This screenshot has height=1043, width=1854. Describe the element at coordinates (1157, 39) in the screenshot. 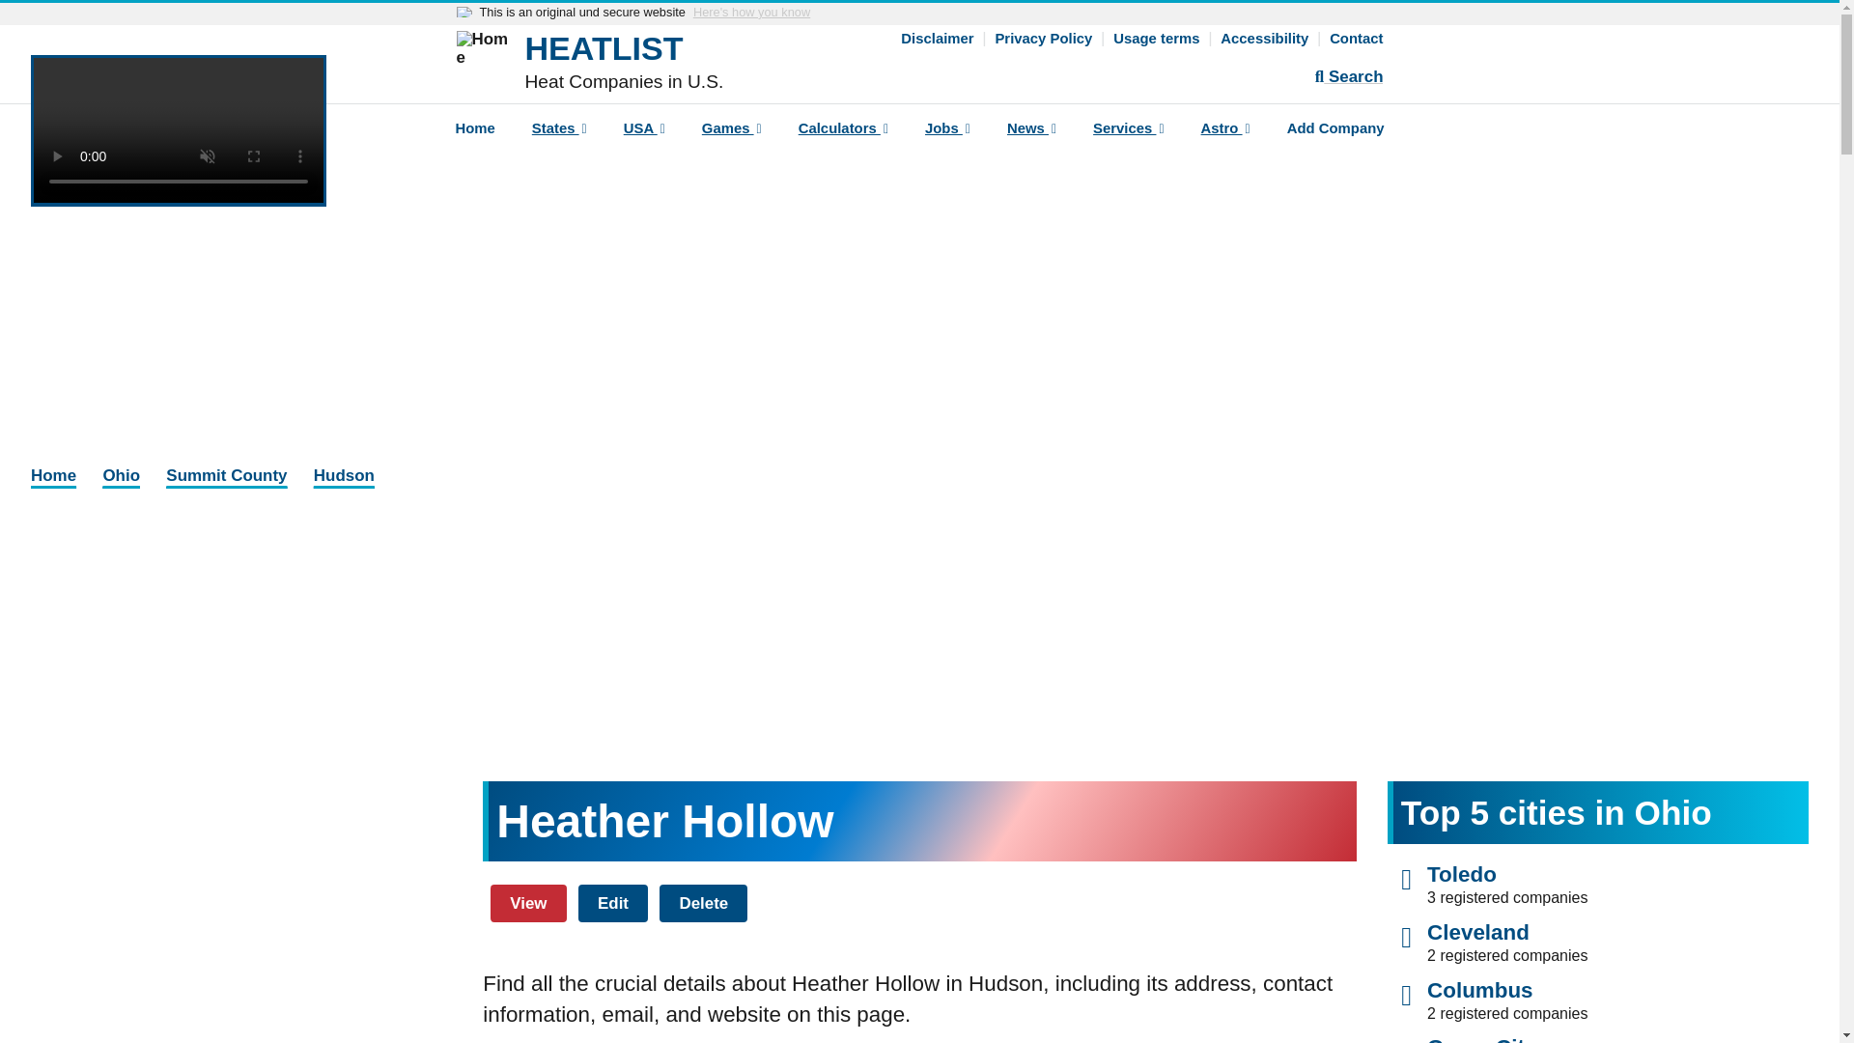

I see `Usage terms` at that location.